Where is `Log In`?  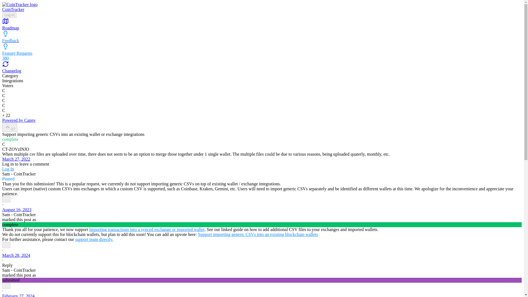
Log In is located at coordinates (8, 169).